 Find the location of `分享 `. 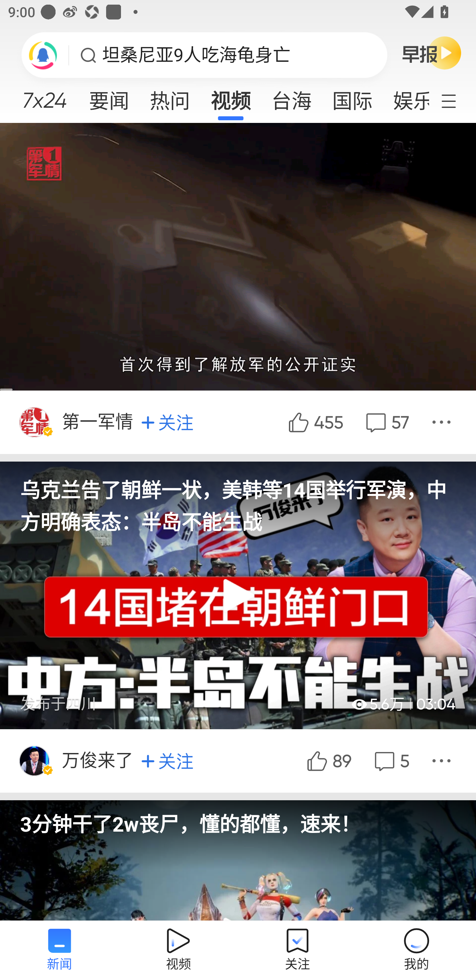

分享  is located at coordinates (443, 422).